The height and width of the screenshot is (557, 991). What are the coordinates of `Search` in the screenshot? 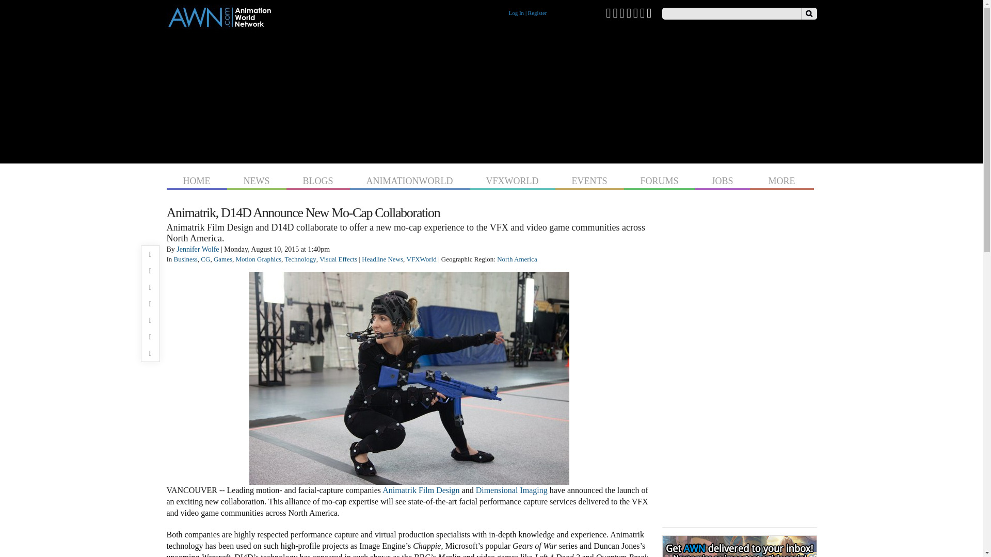 It's located at (808, 13).